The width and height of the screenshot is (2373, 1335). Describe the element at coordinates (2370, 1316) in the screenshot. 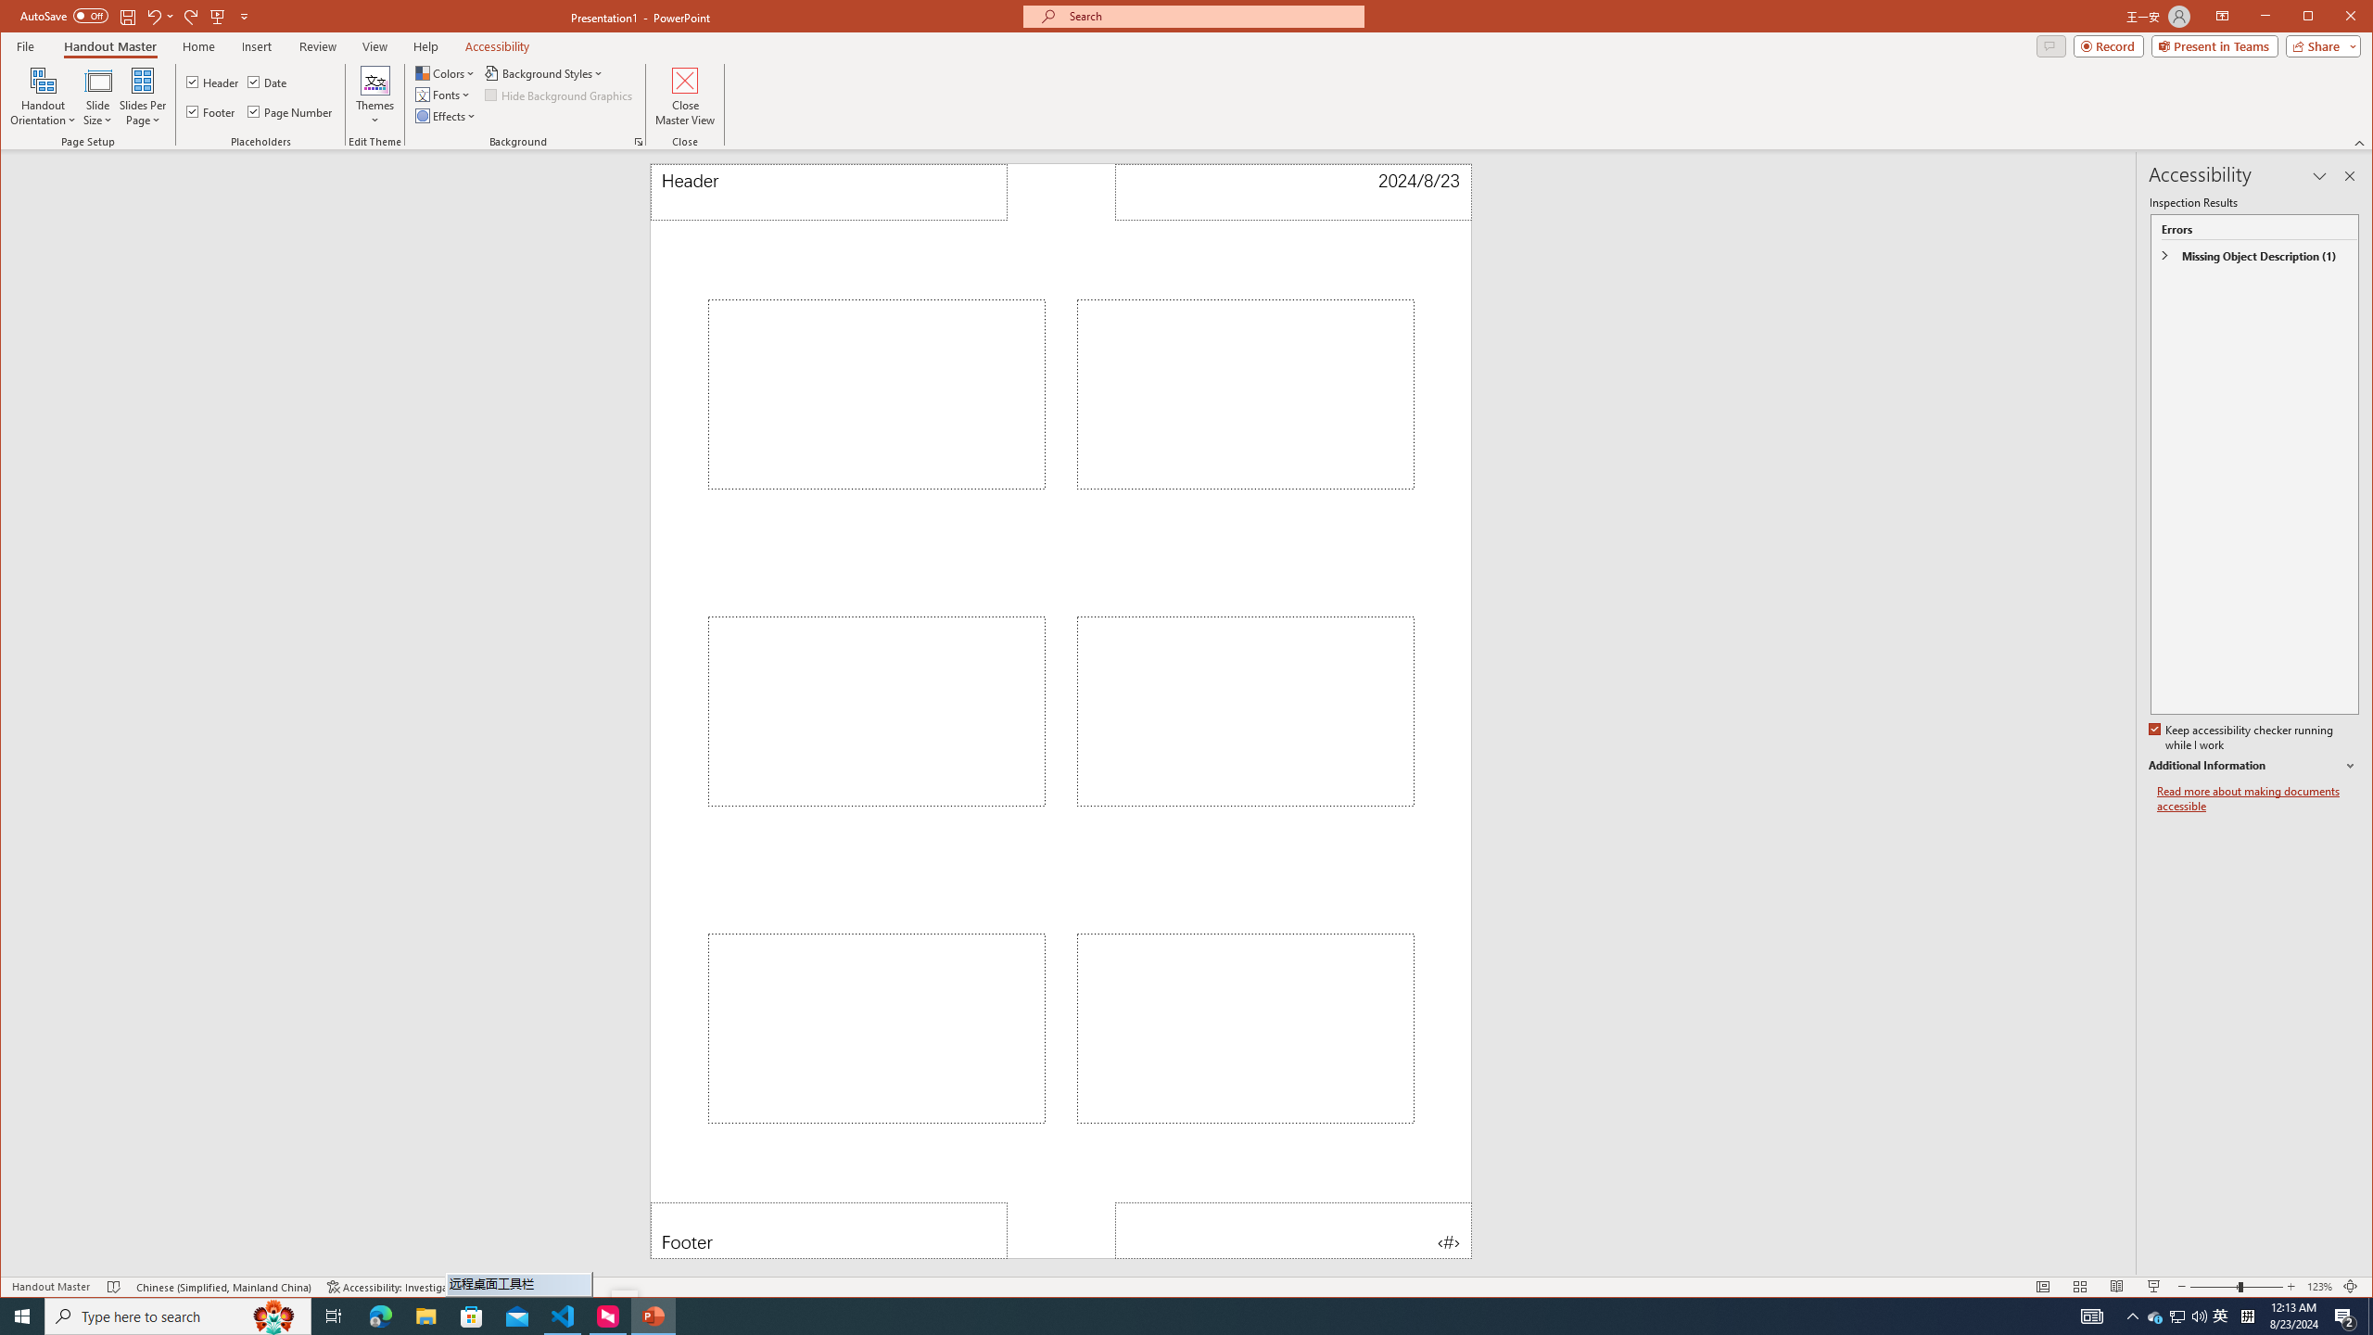

I see `Header` at that location.